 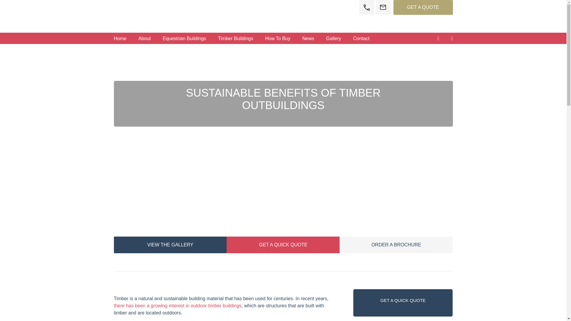 I want to click on Contact, so click(x=361, y=39).